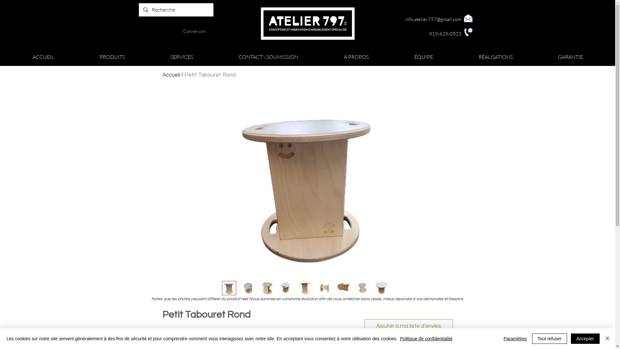  Describe the element at coordinates (194, 31) in the screenshot. I see `Connexion` at that location.